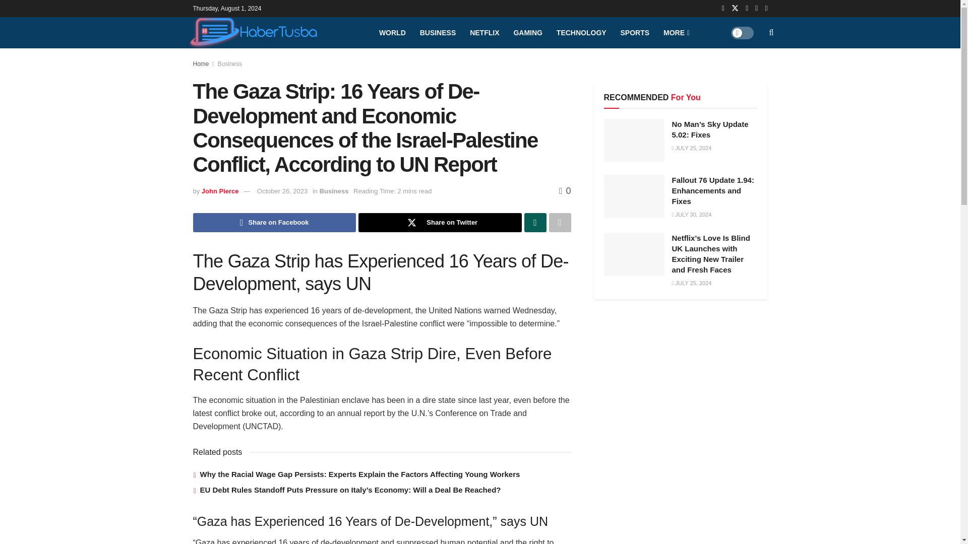  I want to click on John Pierce, so click(220, 190).